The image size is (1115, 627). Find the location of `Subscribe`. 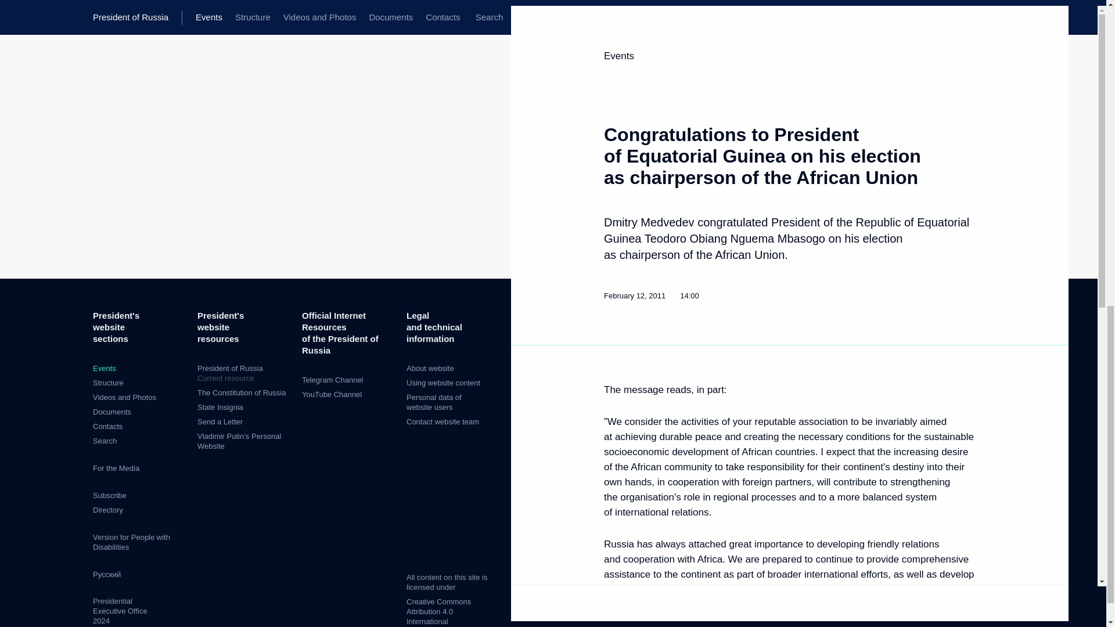

Subscribe is located at coordinates (109, 495).